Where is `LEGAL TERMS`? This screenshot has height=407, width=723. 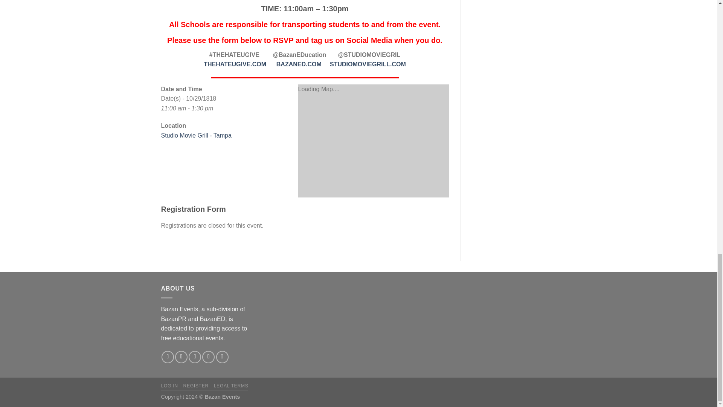 LEGAL TERMS is located at coordinates (231, 386).